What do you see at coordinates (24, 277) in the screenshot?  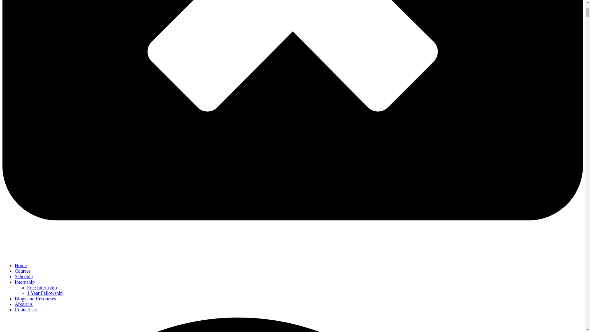 I see `Schedule` at bounding box center [24, 277].